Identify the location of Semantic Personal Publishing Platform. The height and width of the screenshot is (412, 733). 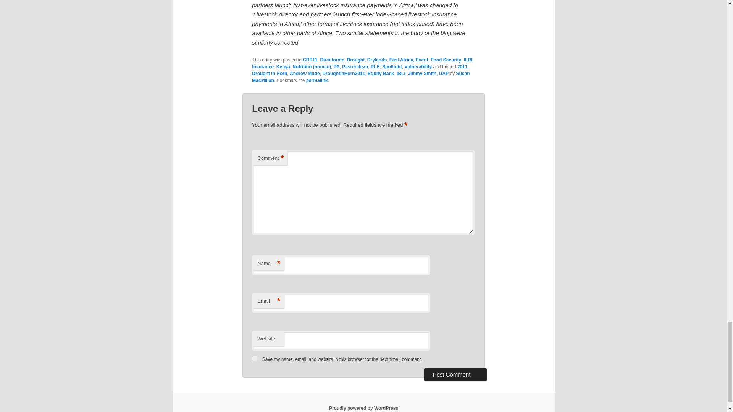
(363, 408).